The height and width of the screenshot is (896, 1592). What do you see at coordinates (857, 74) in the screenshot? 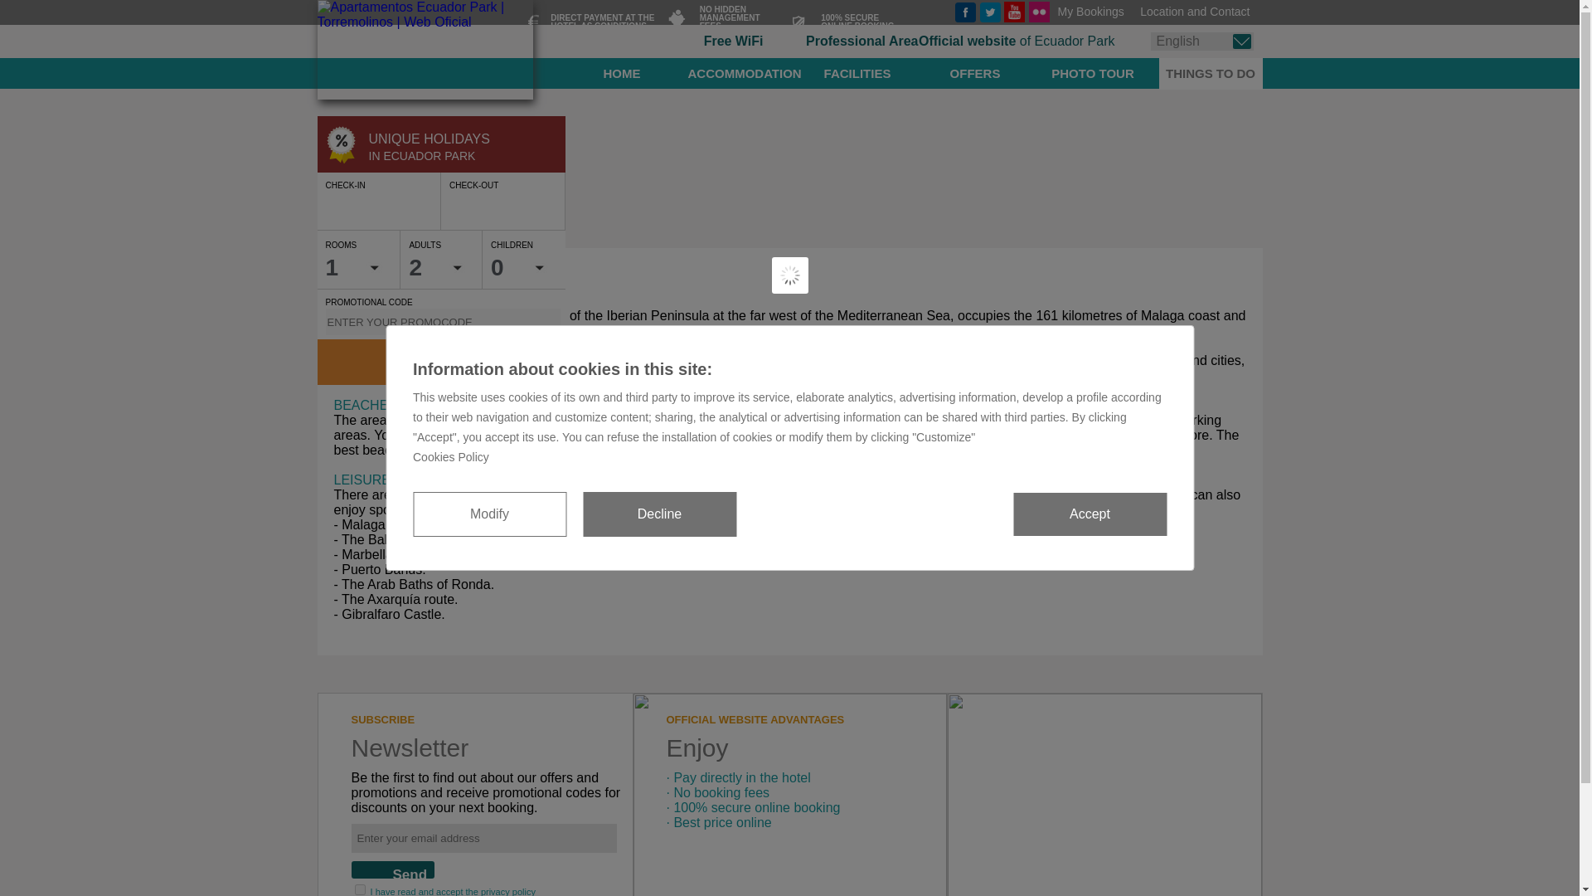
I see `FACILITIES` at bounding box center [857, 74].